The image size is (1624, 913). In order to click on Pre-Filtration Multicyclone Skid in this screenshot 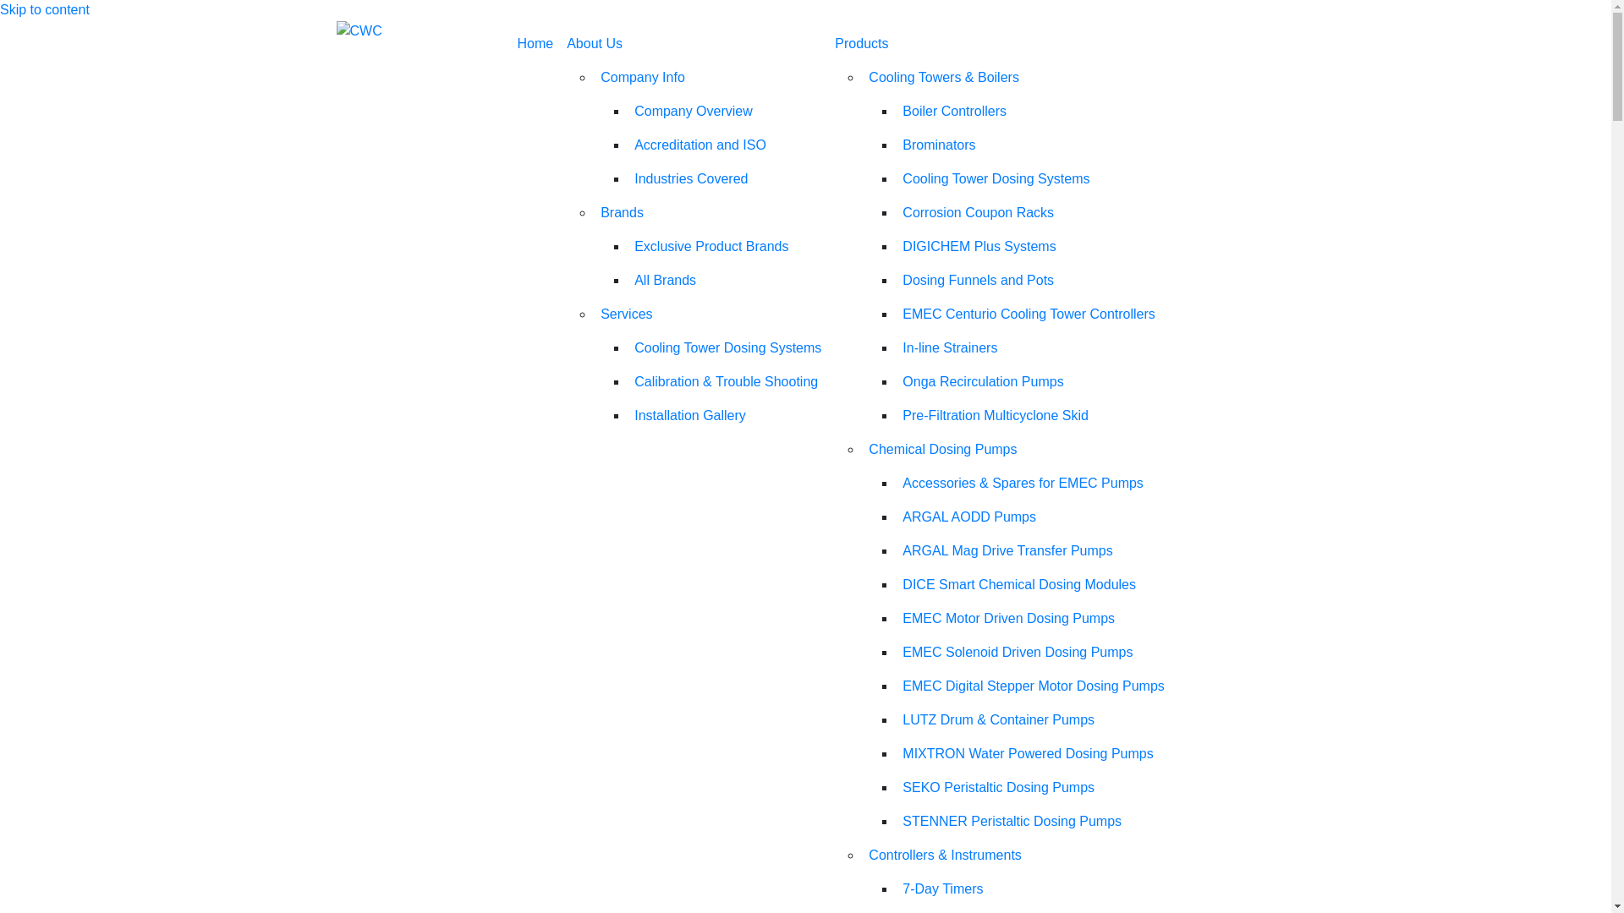, I will do `click(1034, 416)`.